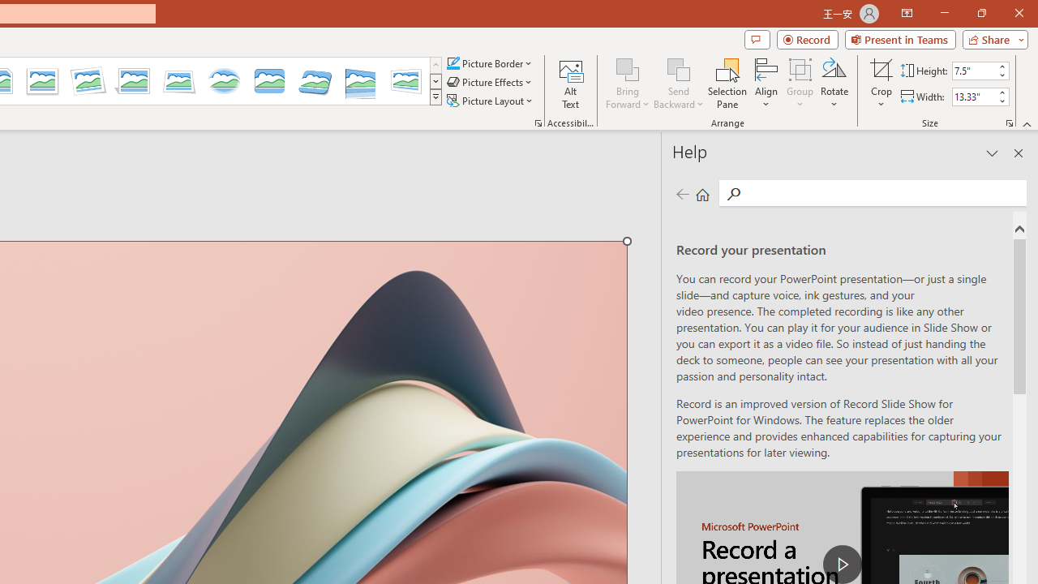  I want to click on Rotated, White, so click(88, 81).